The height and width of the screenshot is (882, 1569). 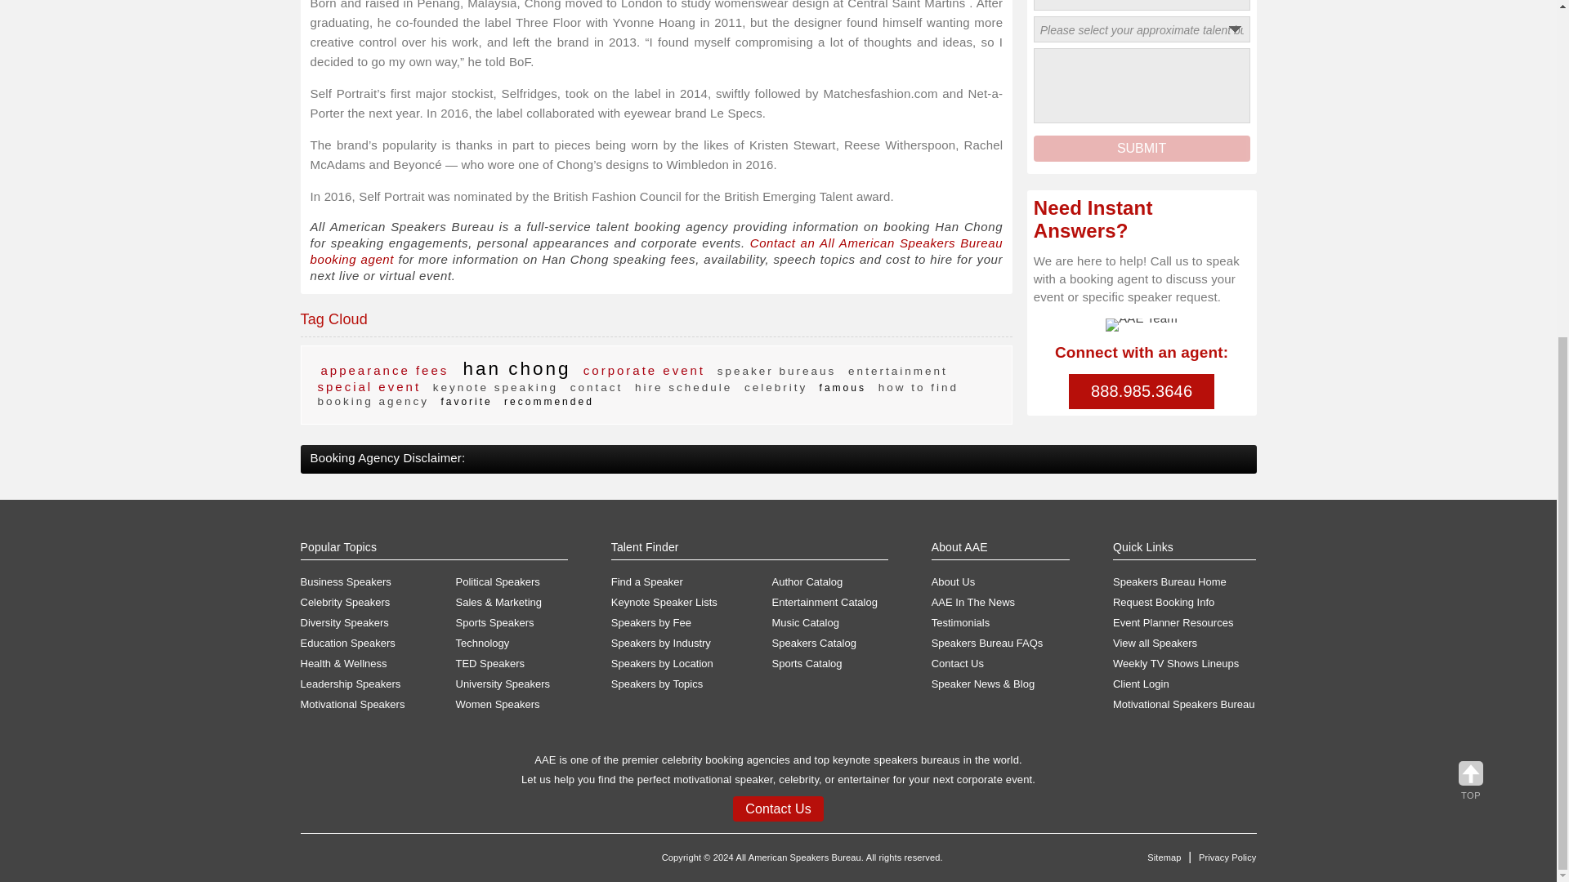 What do you see at coordinates (378, 582) in the screenshot?
I see `Business Speakers` at bounding box center [378, 582].